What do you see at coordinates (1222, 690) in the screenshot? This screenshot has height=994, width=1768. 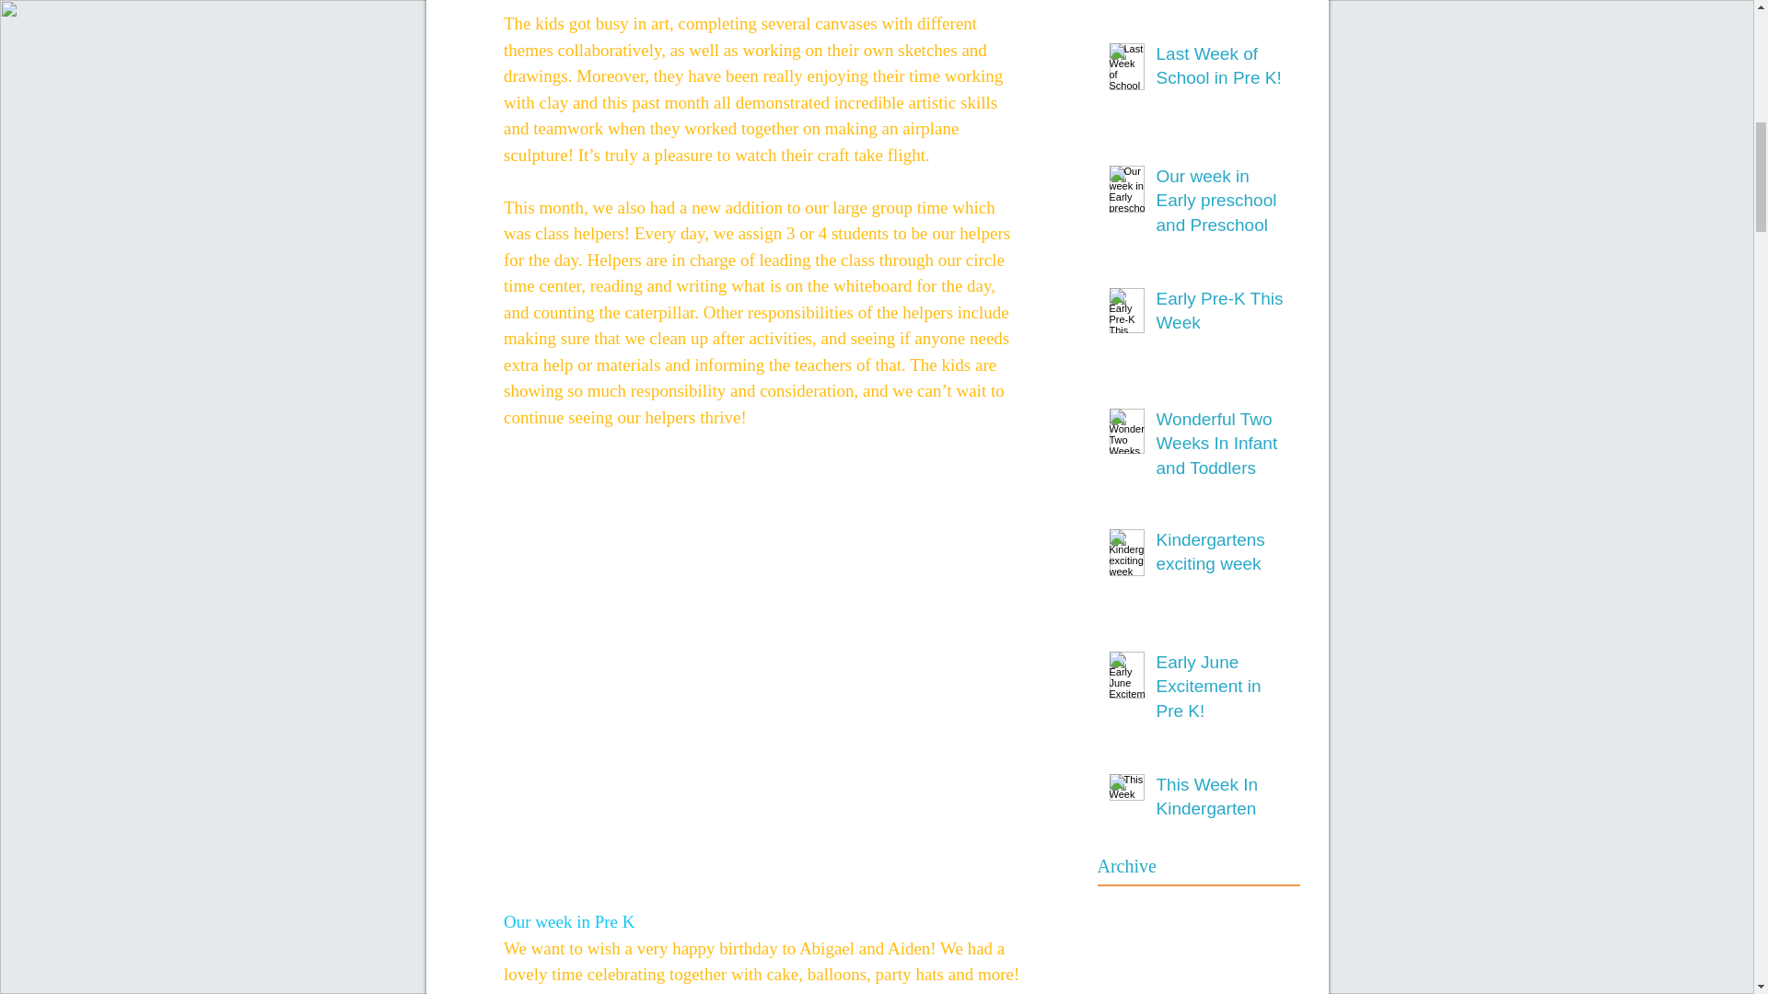 I see `Early June Excitement in Pre K!` at bounding box center [1222, 690].